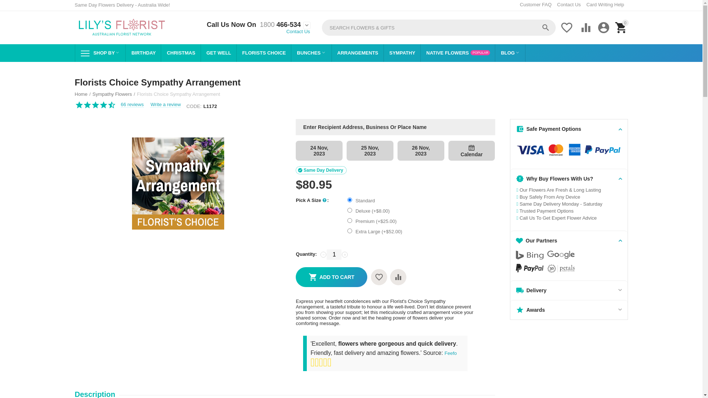  What do you see at coordinates (181, 53) in the screenshot?
I see `CHRISTMAS` at bounding box center [181, 53].